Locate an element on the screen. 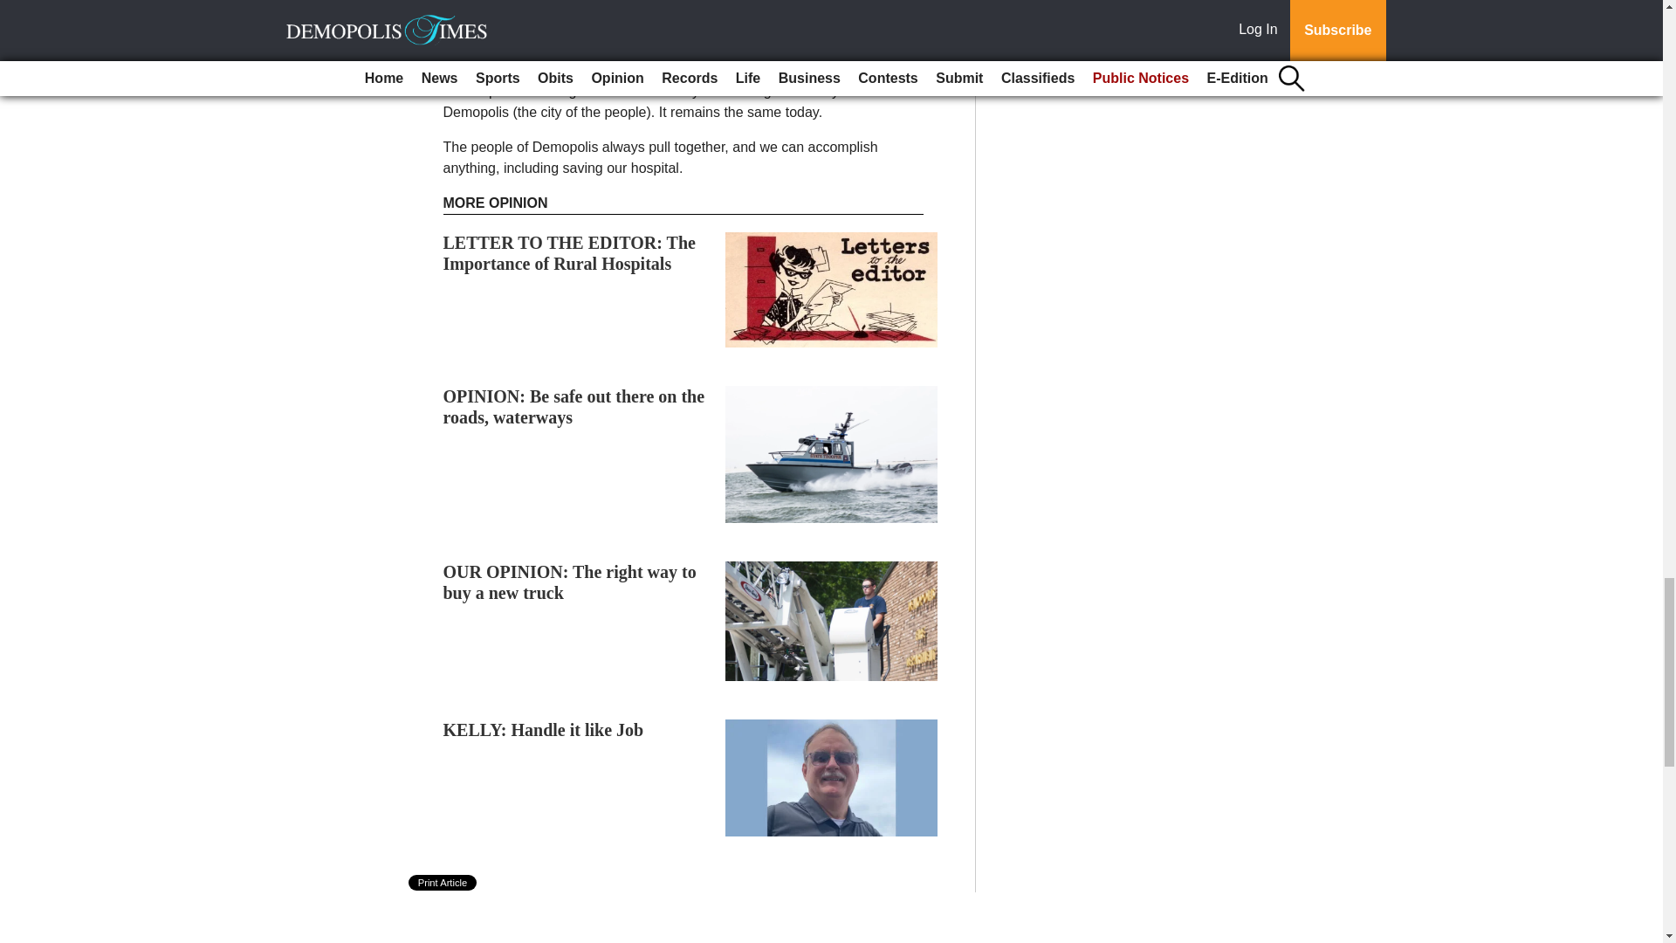 The width and height of the screenshot is (1676, 943). LETTER TO THE EDITOR: The Importance of Rural Hospitals is located at coordinates (569, 253).